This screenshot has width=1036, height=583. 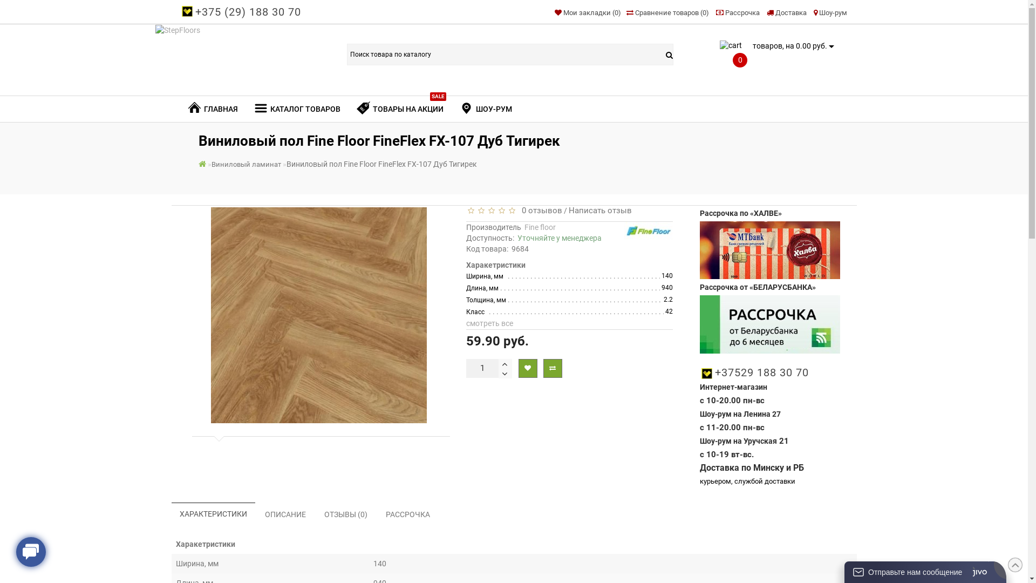 I want to click on cart, so click(x=731, y=45).